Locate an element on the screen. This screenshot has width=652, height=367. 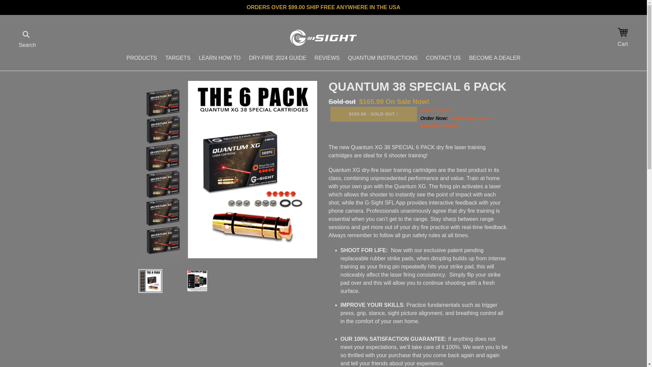
DRY-FIRE 2024 GUIDE is located at coordinates (278, 58).